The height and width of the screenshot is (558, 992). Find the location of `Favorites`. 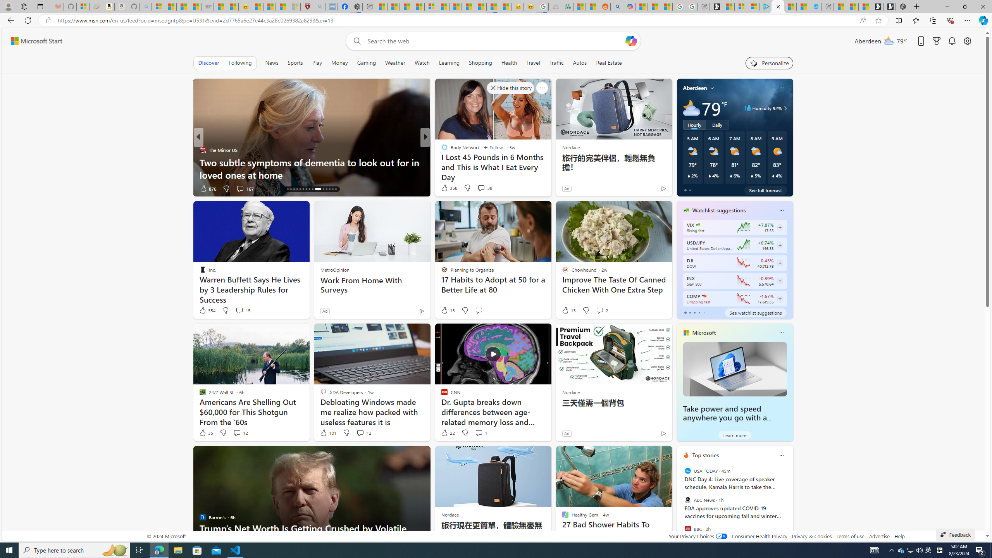

Favorites is located at coordinates (916, 20).